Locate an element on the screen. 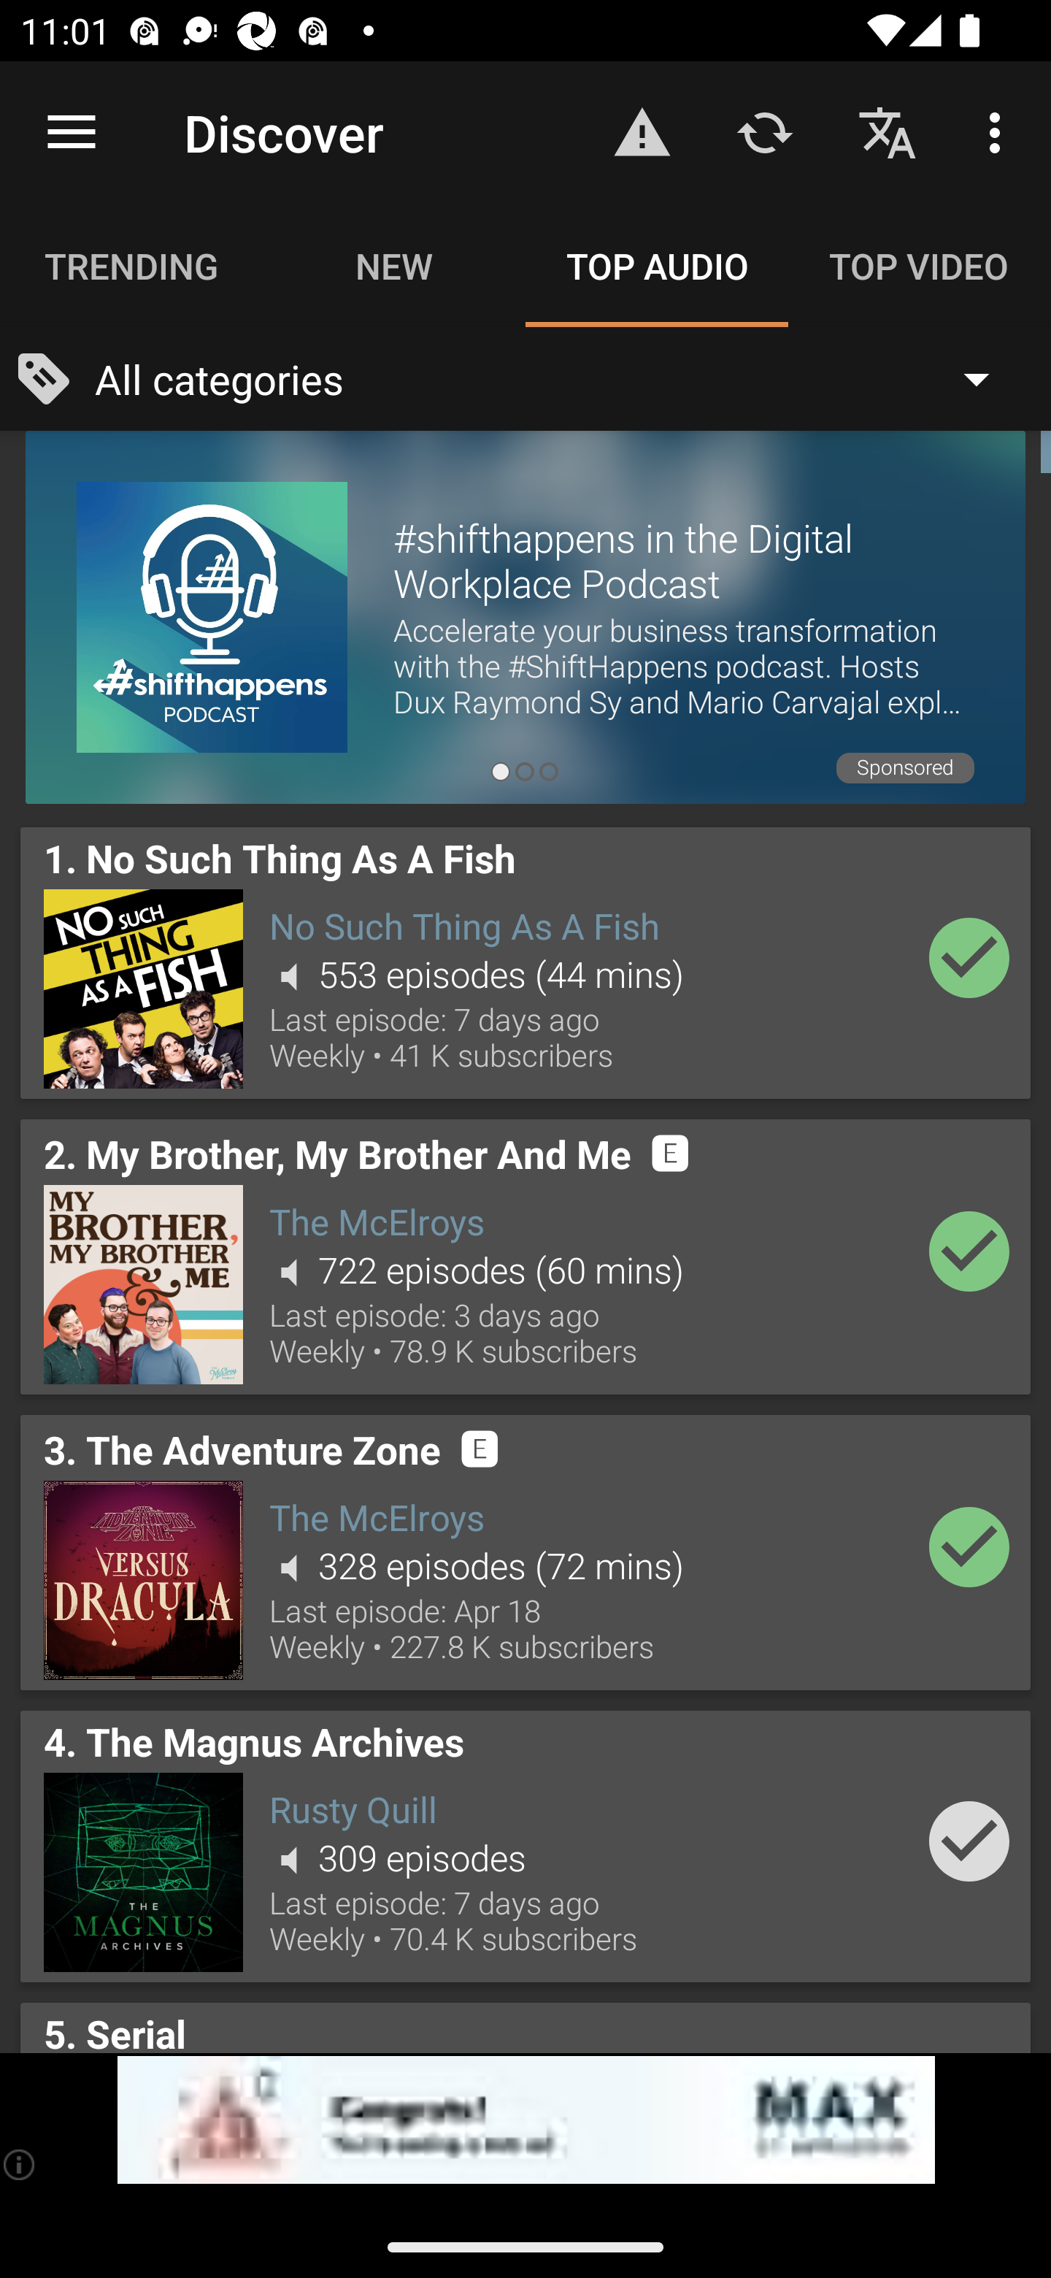 The height and width of the screenshot is (2278, 1051). Add is located at coordinates (969, 958).